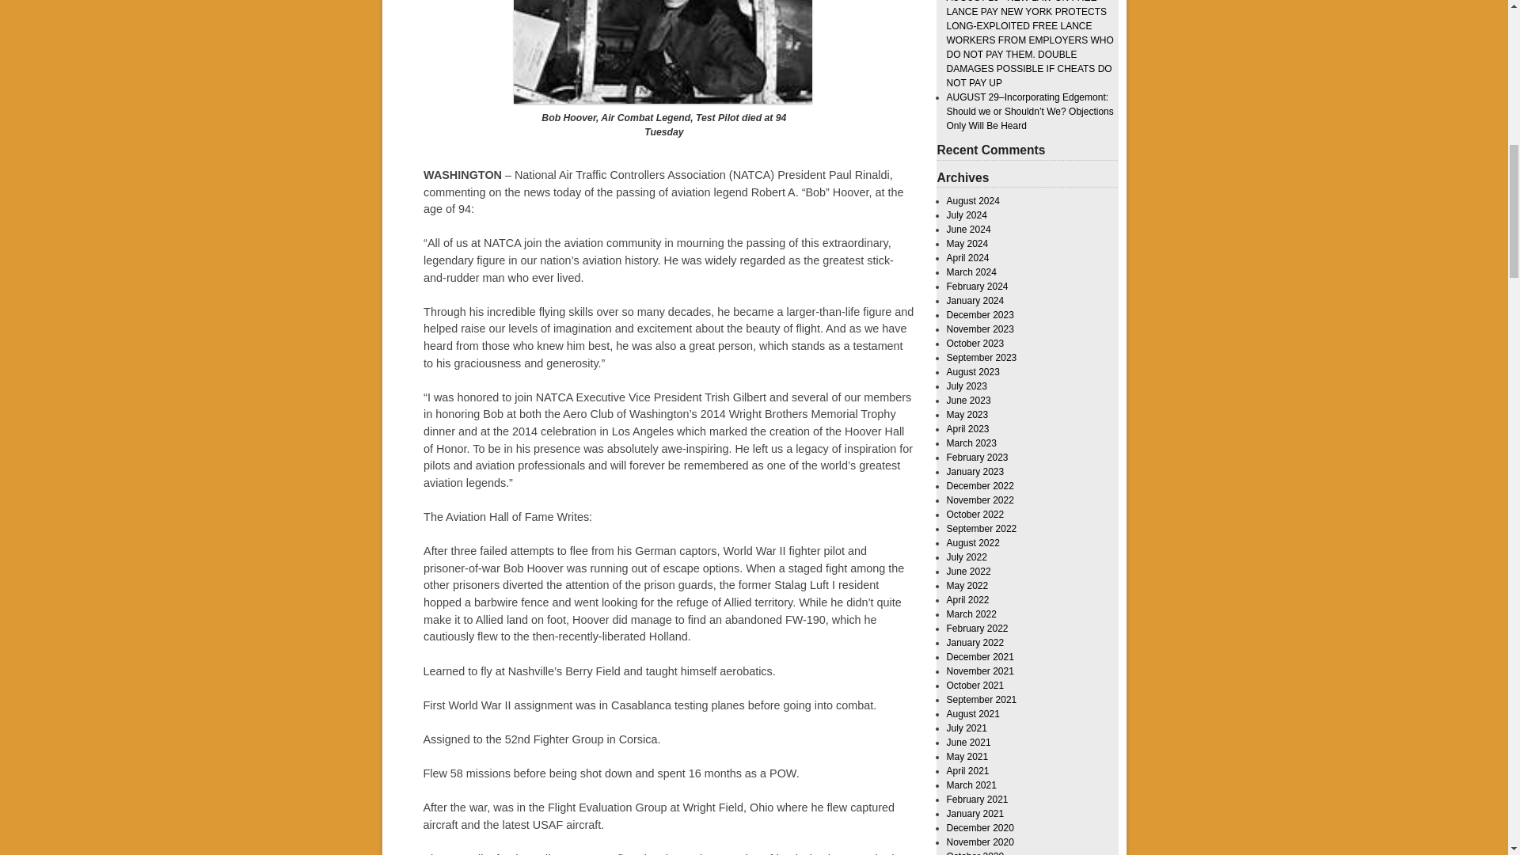  Describe the element at coordinates (967, 244) in the screenshot. I see `May 2024` at that location.